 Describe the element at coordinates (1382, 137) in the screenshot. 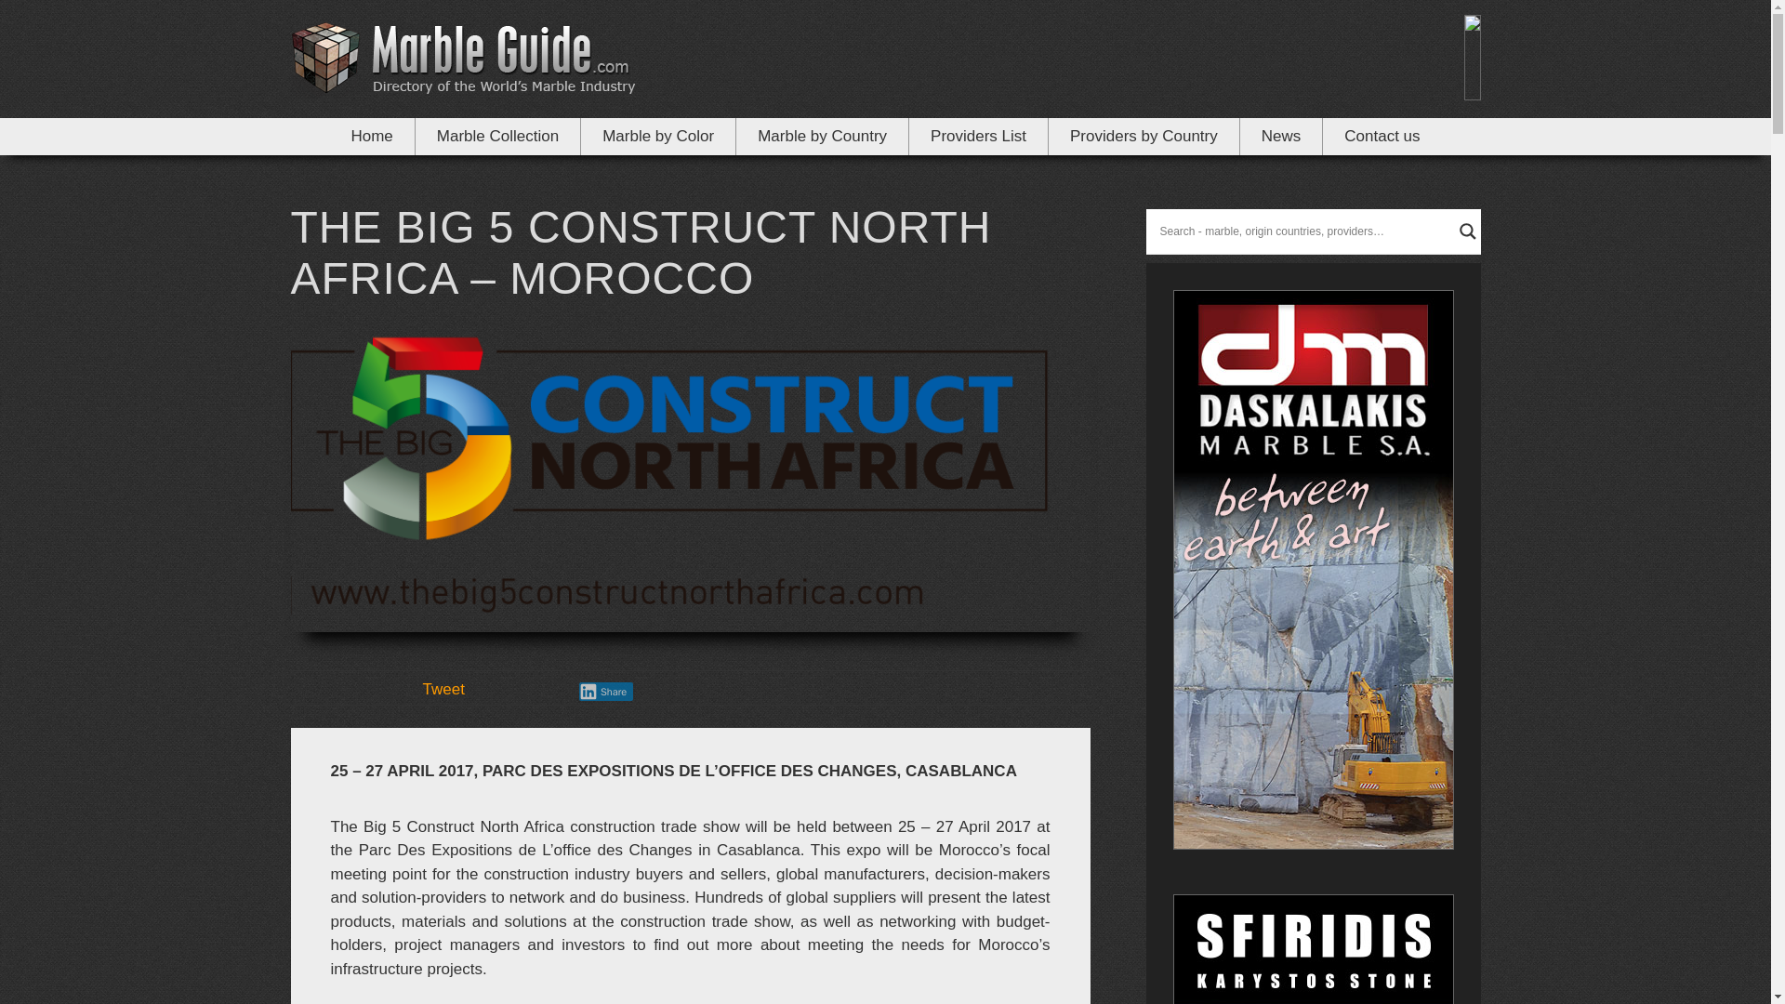

I see `Contact us` at that location.